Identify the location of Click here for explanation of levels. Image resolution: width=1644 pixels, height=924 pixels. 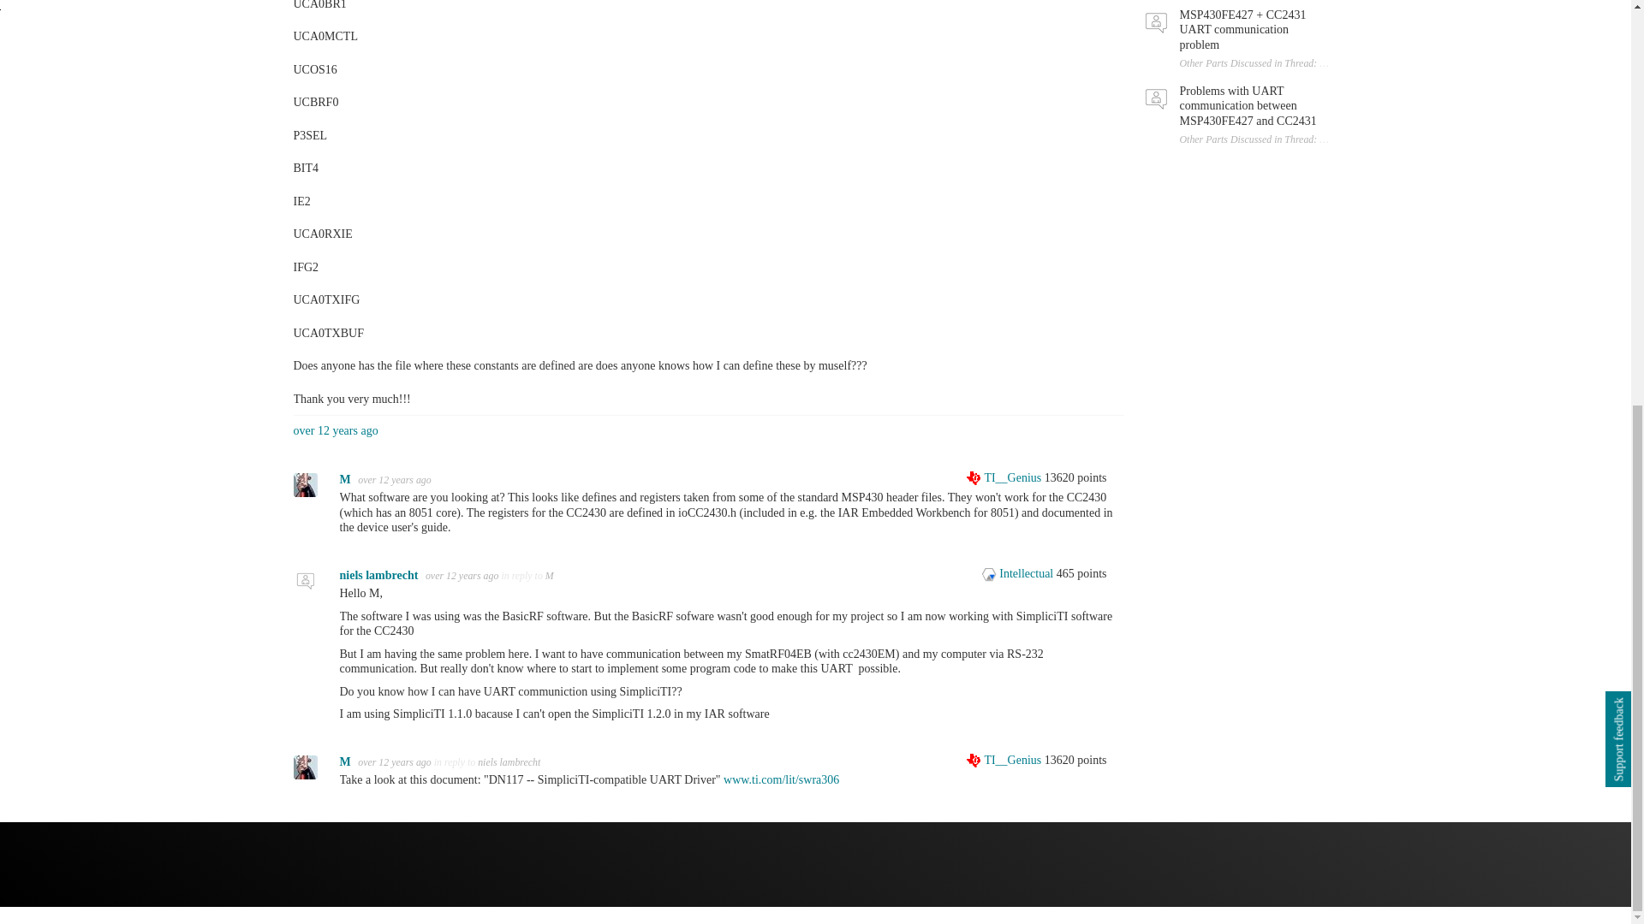
(1018, 573).